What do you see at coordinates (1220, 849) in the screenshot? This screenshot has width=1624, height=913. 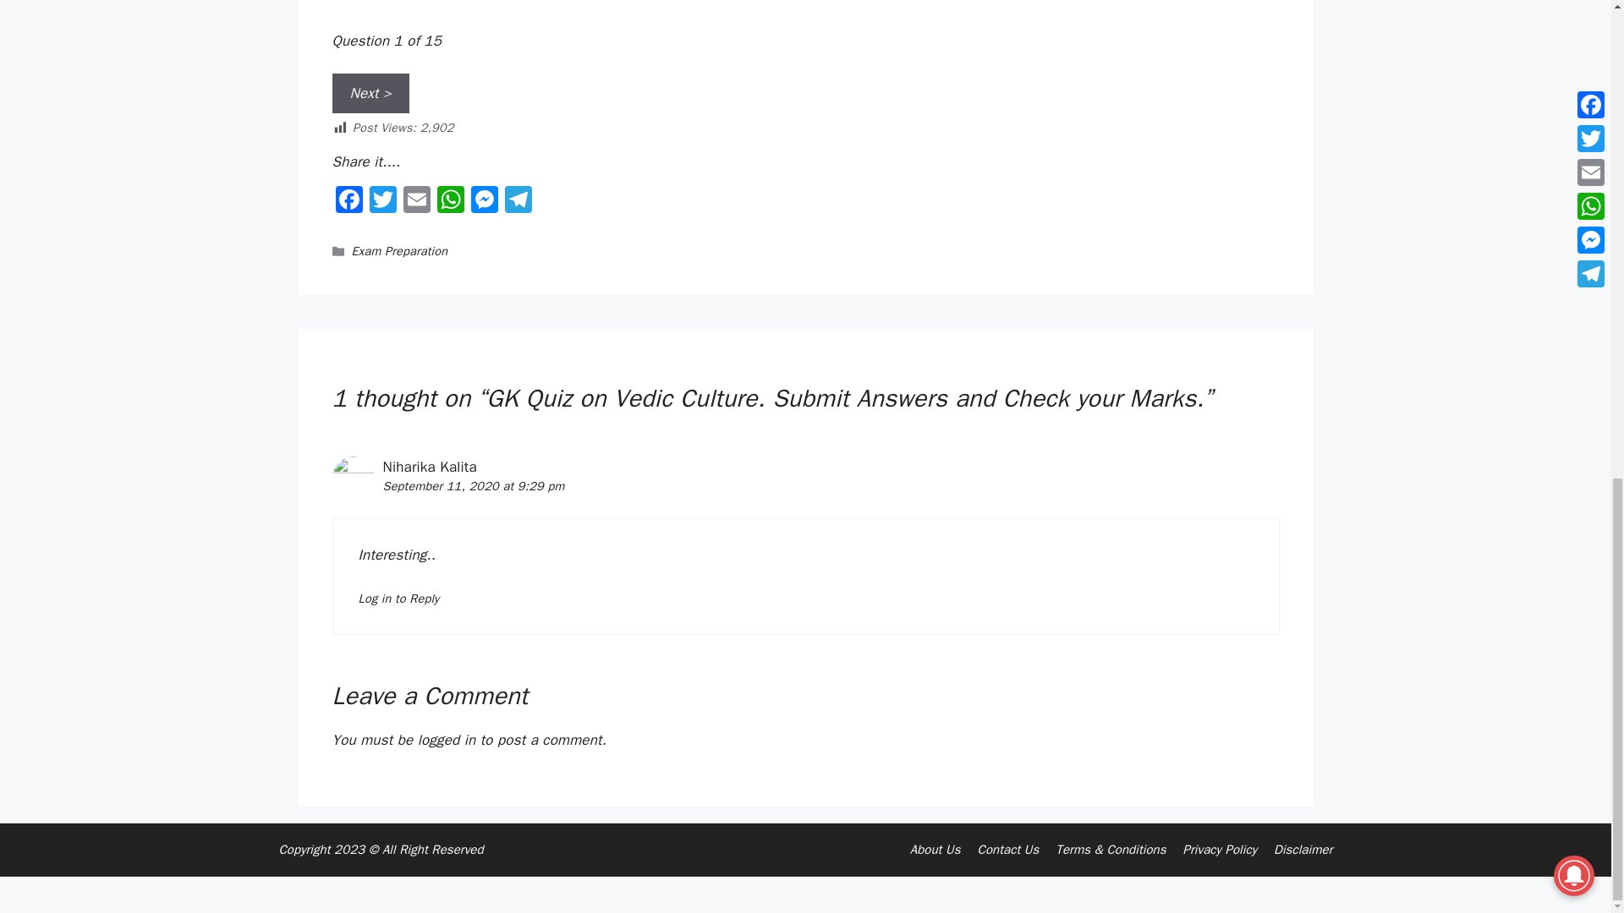 I see `Privacy Policy` at bounding box center [1220, 849].